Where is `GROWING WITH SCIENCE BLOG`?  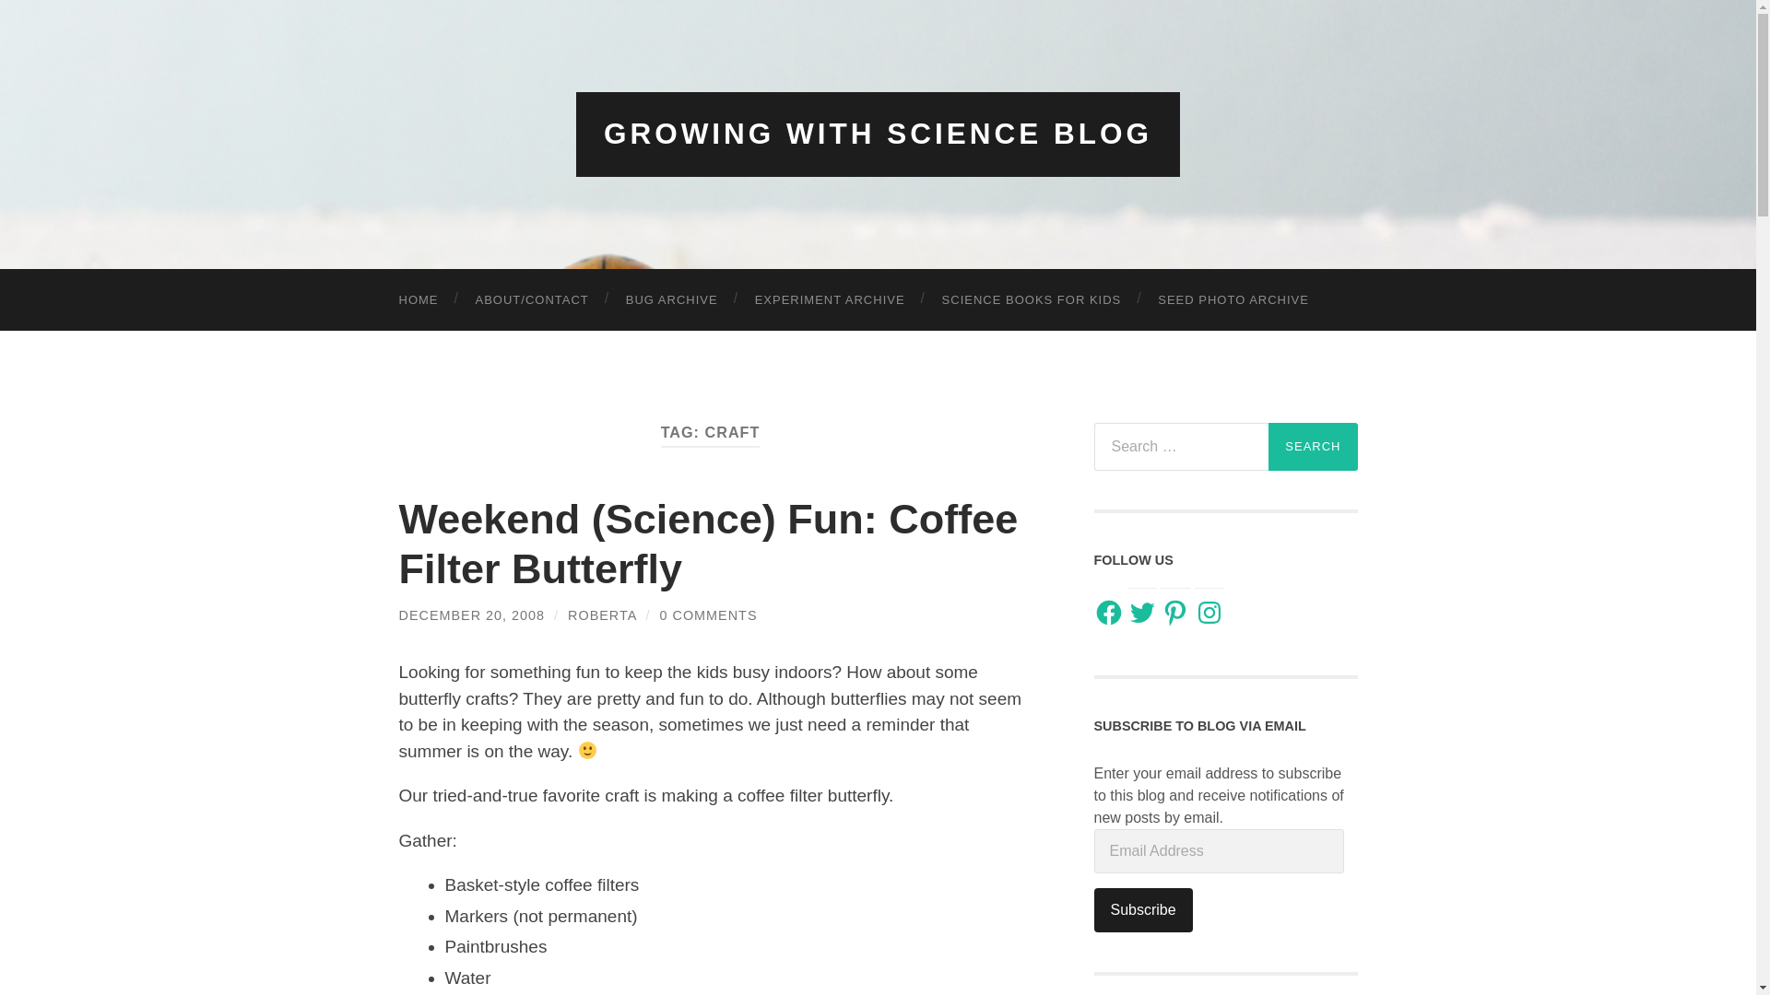 GROWING WITH SCIENCE BLOG is located at coordinates (878, 134).